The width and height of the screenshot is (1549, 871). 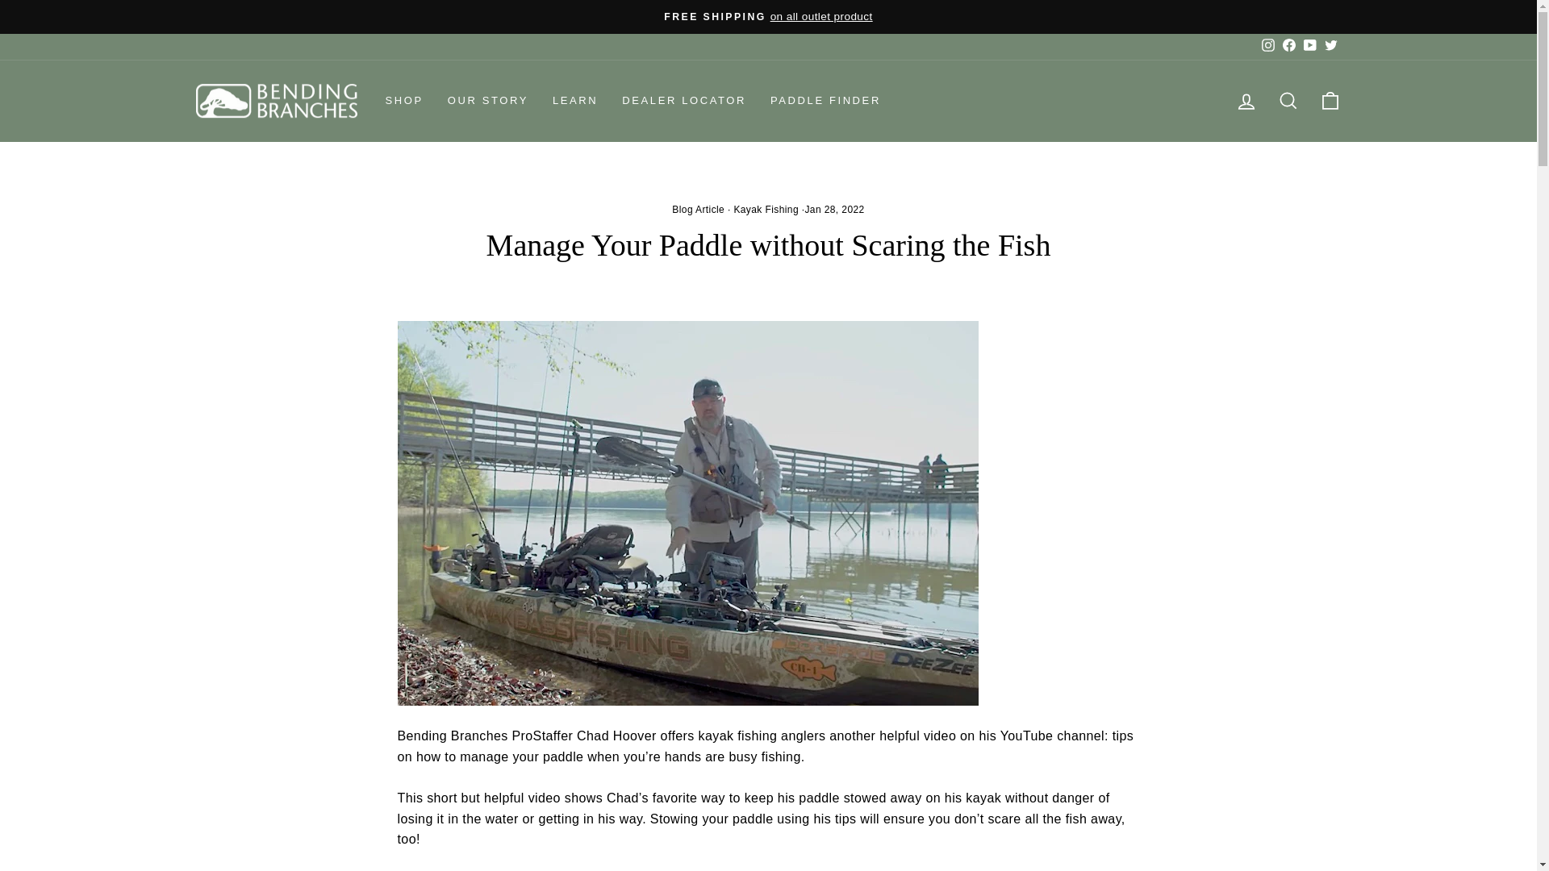 What do you see at coordinates (1331, 44) in the screenshot?
I see `twitter` at bounding box center [1331, 44].